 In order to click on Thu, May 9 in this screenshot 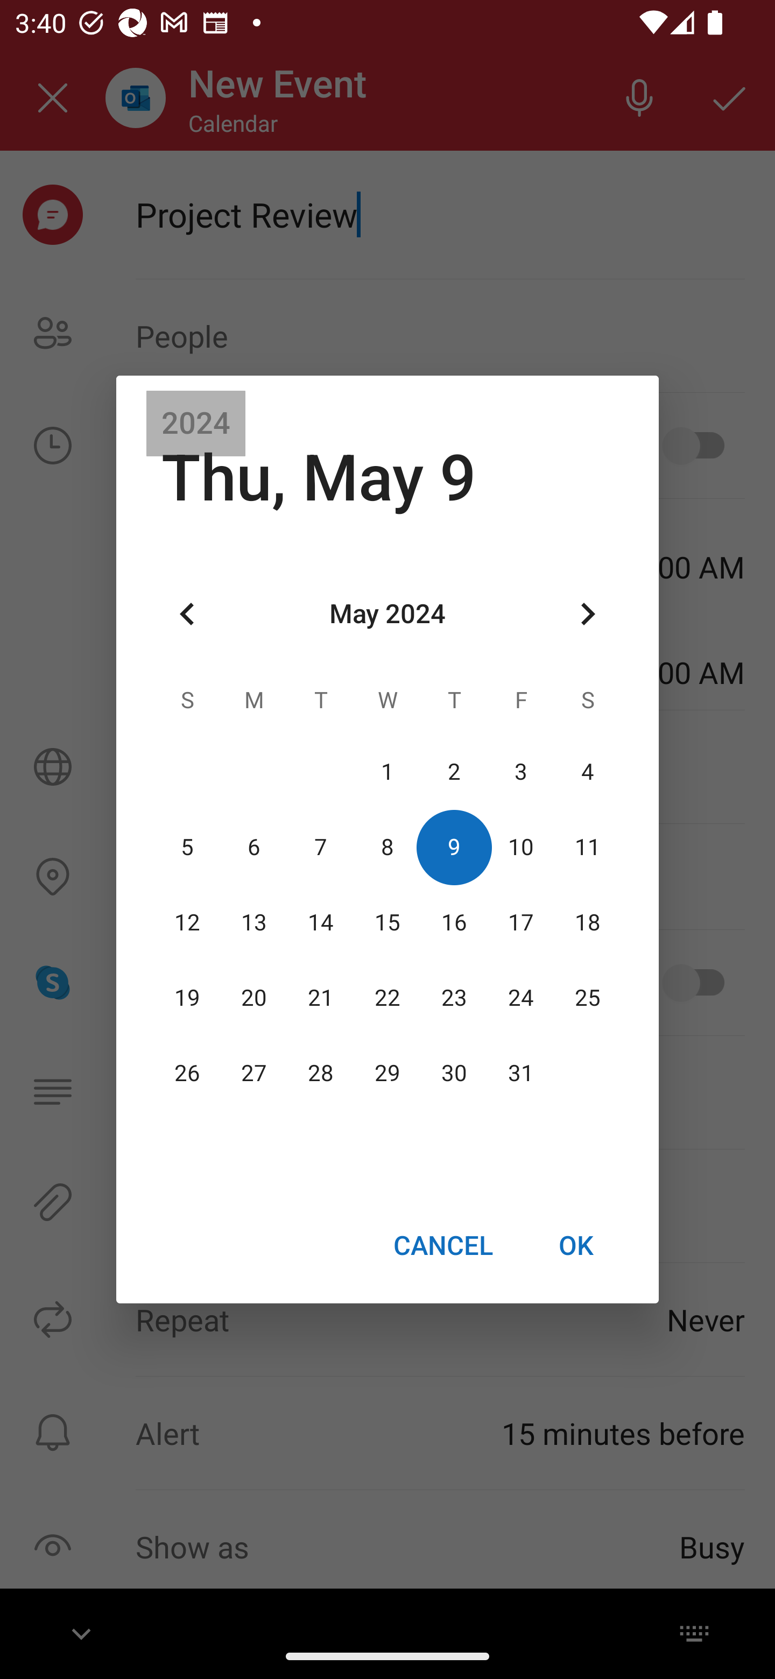, I will do `click(319, 478)`.